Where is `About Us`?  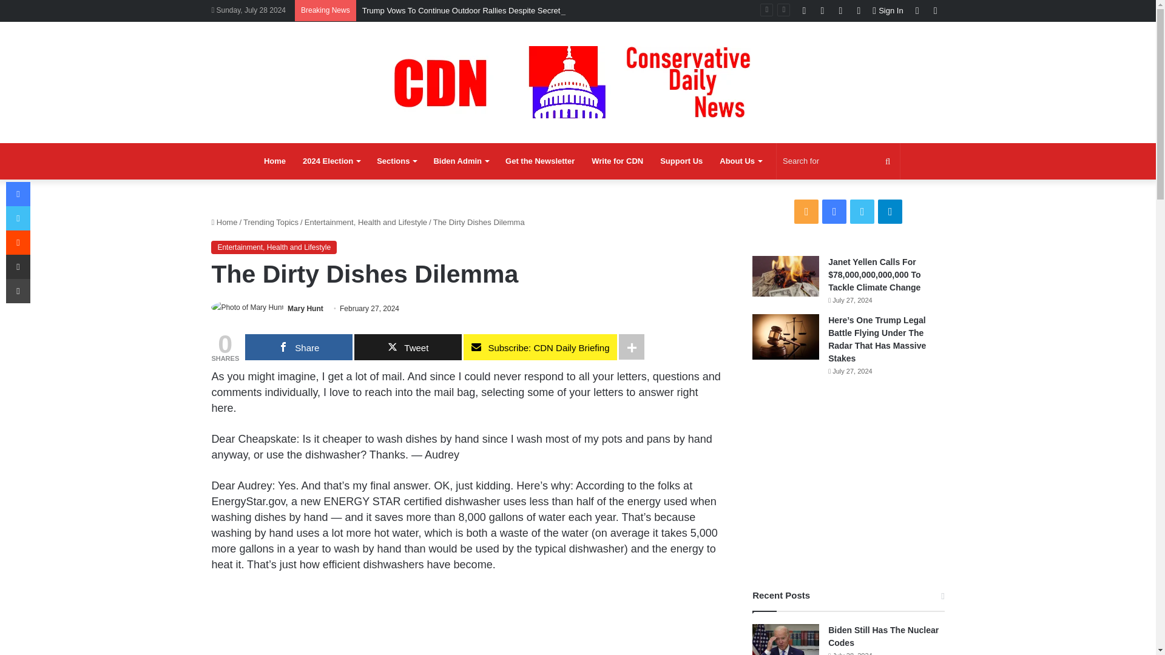 About Us is located at coordinates (740, 161).